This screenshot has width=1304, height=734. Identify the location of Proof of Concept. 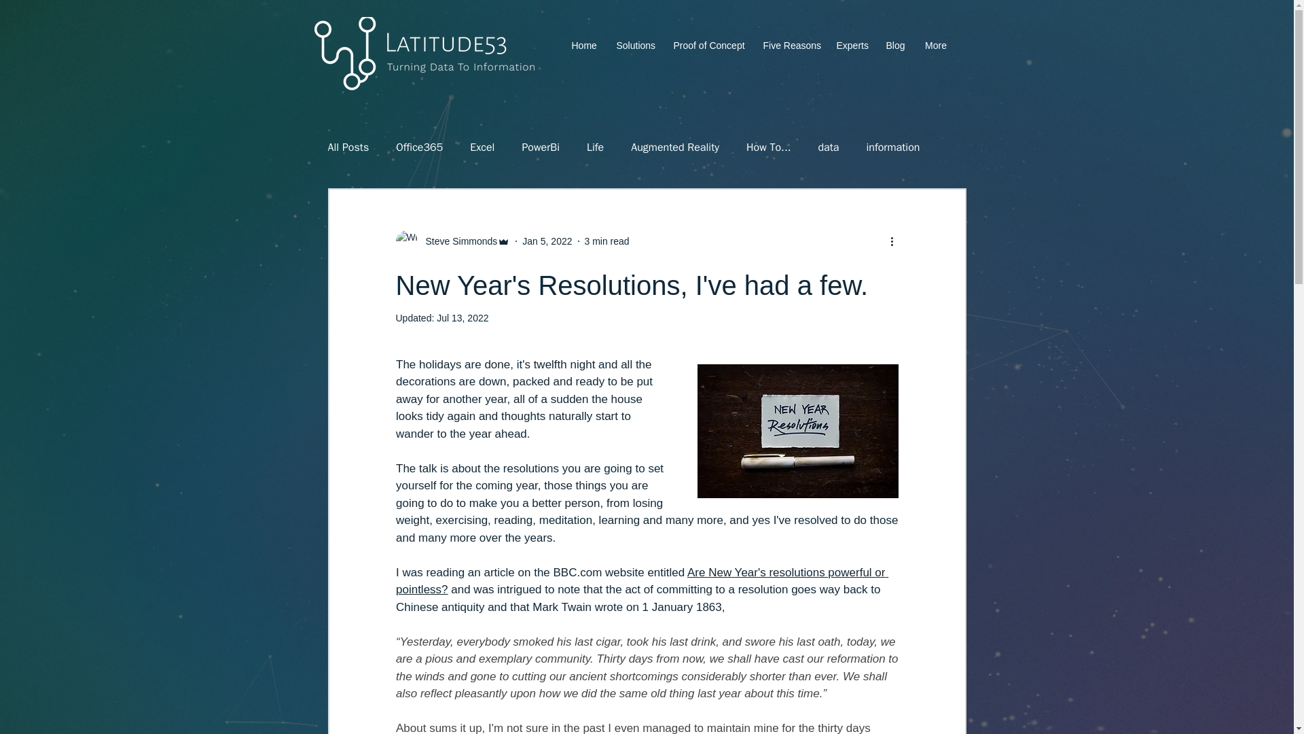
(707, 46).